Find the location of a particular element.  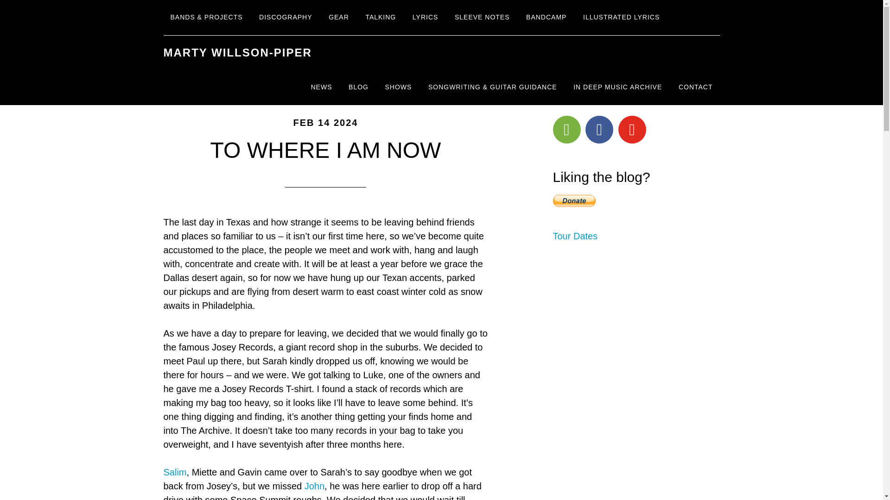

PayPal - The safer, easier way to pay online! is located at coordinates (574, 201).